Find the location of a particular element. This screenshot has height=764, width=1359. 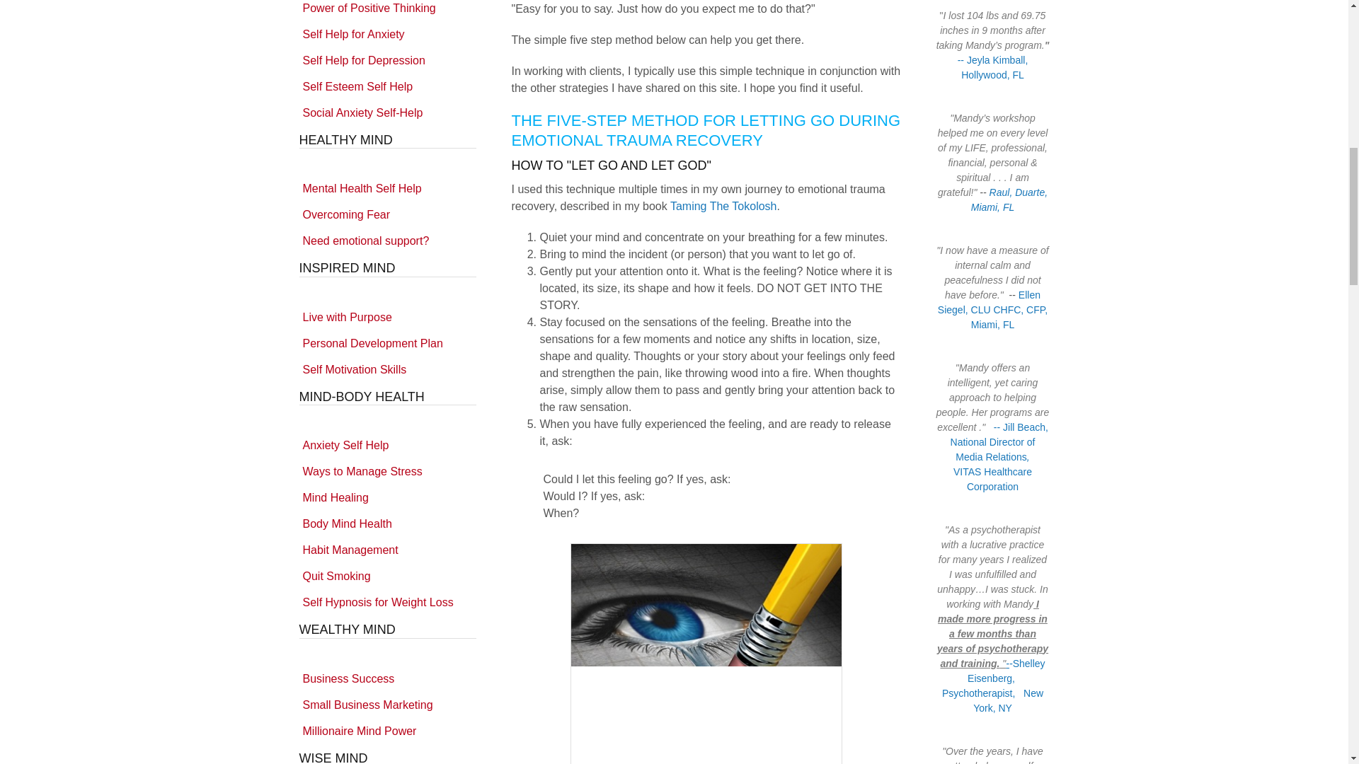

Self Esteem Self Help is located at coordinates (387, 86).